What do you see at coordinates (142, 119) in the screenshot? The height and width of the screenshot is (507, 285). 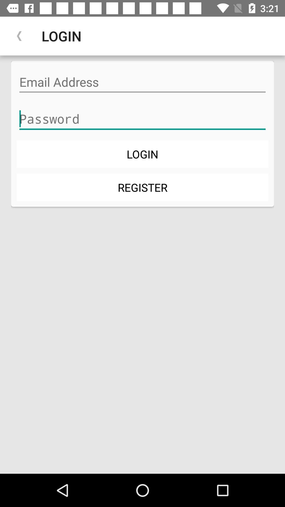 I see `choose item above the login item` at bounding box center [142, 119].